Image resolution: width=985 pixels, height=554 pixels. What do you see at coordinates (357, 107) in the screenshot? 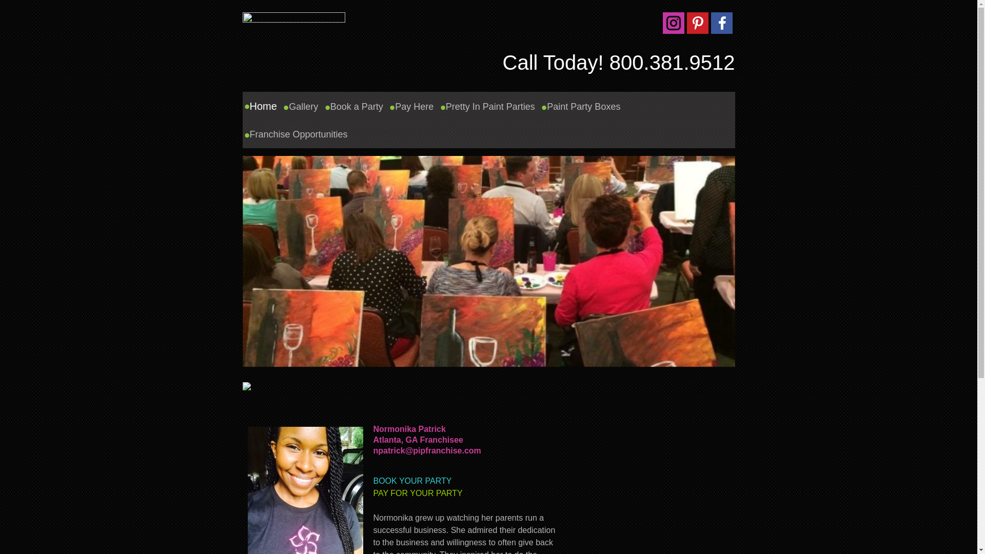
I see `Book a Party` at bounding box center [357, 107].